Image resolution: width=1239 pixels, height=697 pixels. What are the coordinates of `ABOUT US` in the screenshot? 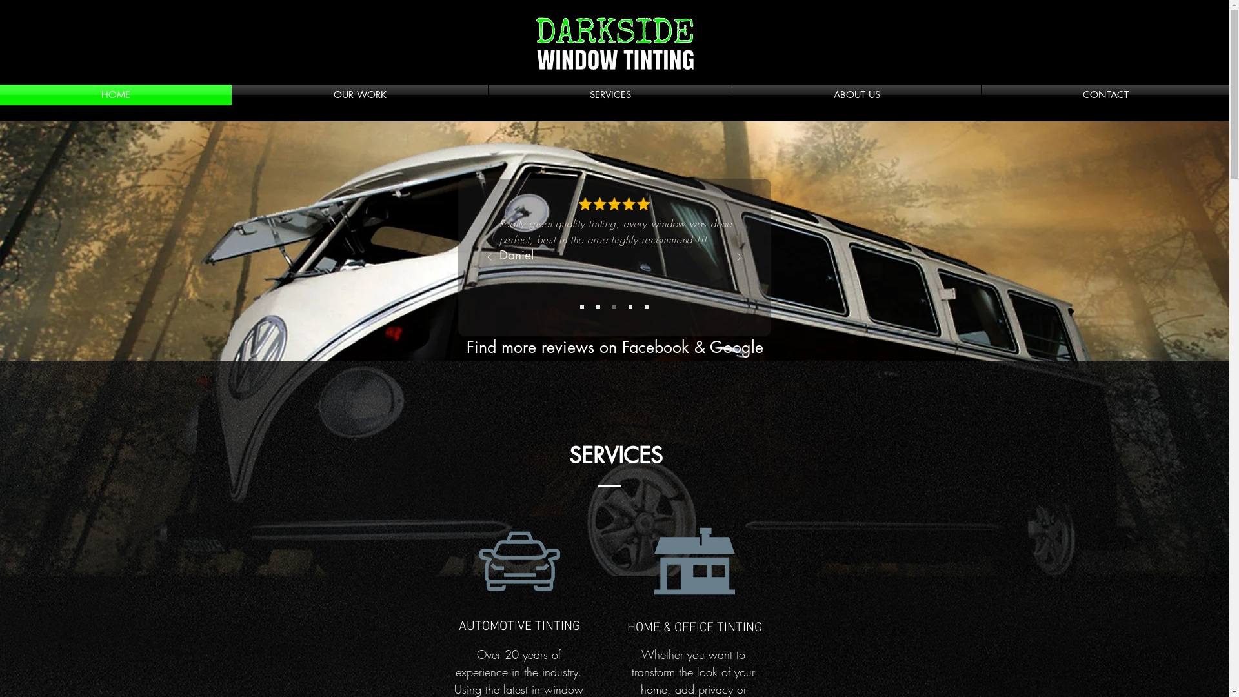 It's located at (857, 95).